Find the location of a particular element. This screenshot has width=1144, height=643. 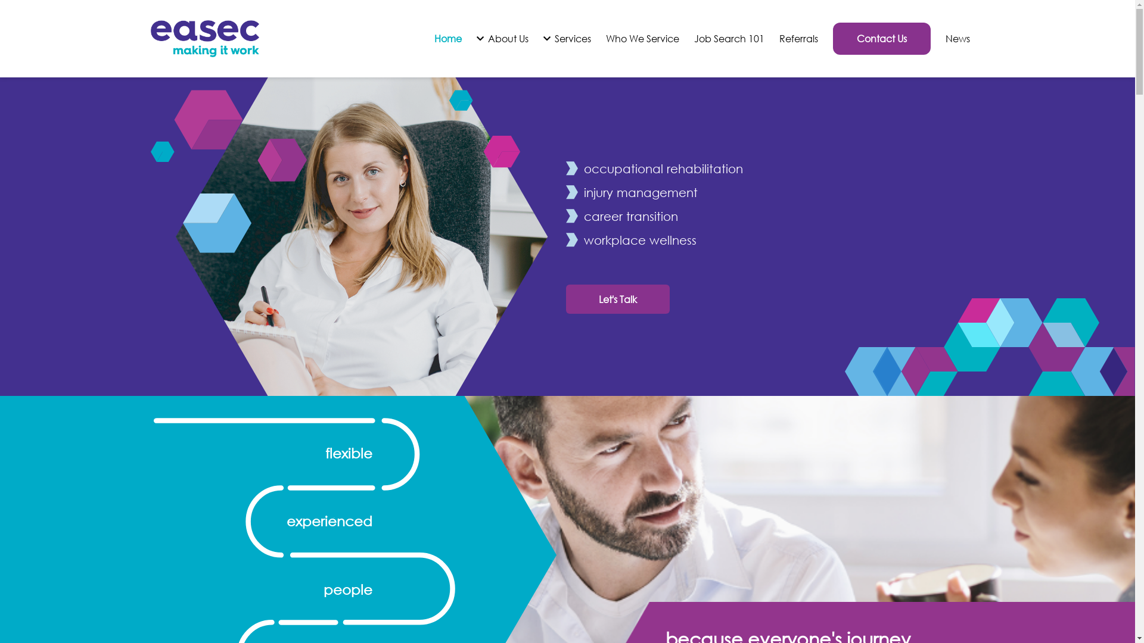

News is located at coordinates (957, 39).